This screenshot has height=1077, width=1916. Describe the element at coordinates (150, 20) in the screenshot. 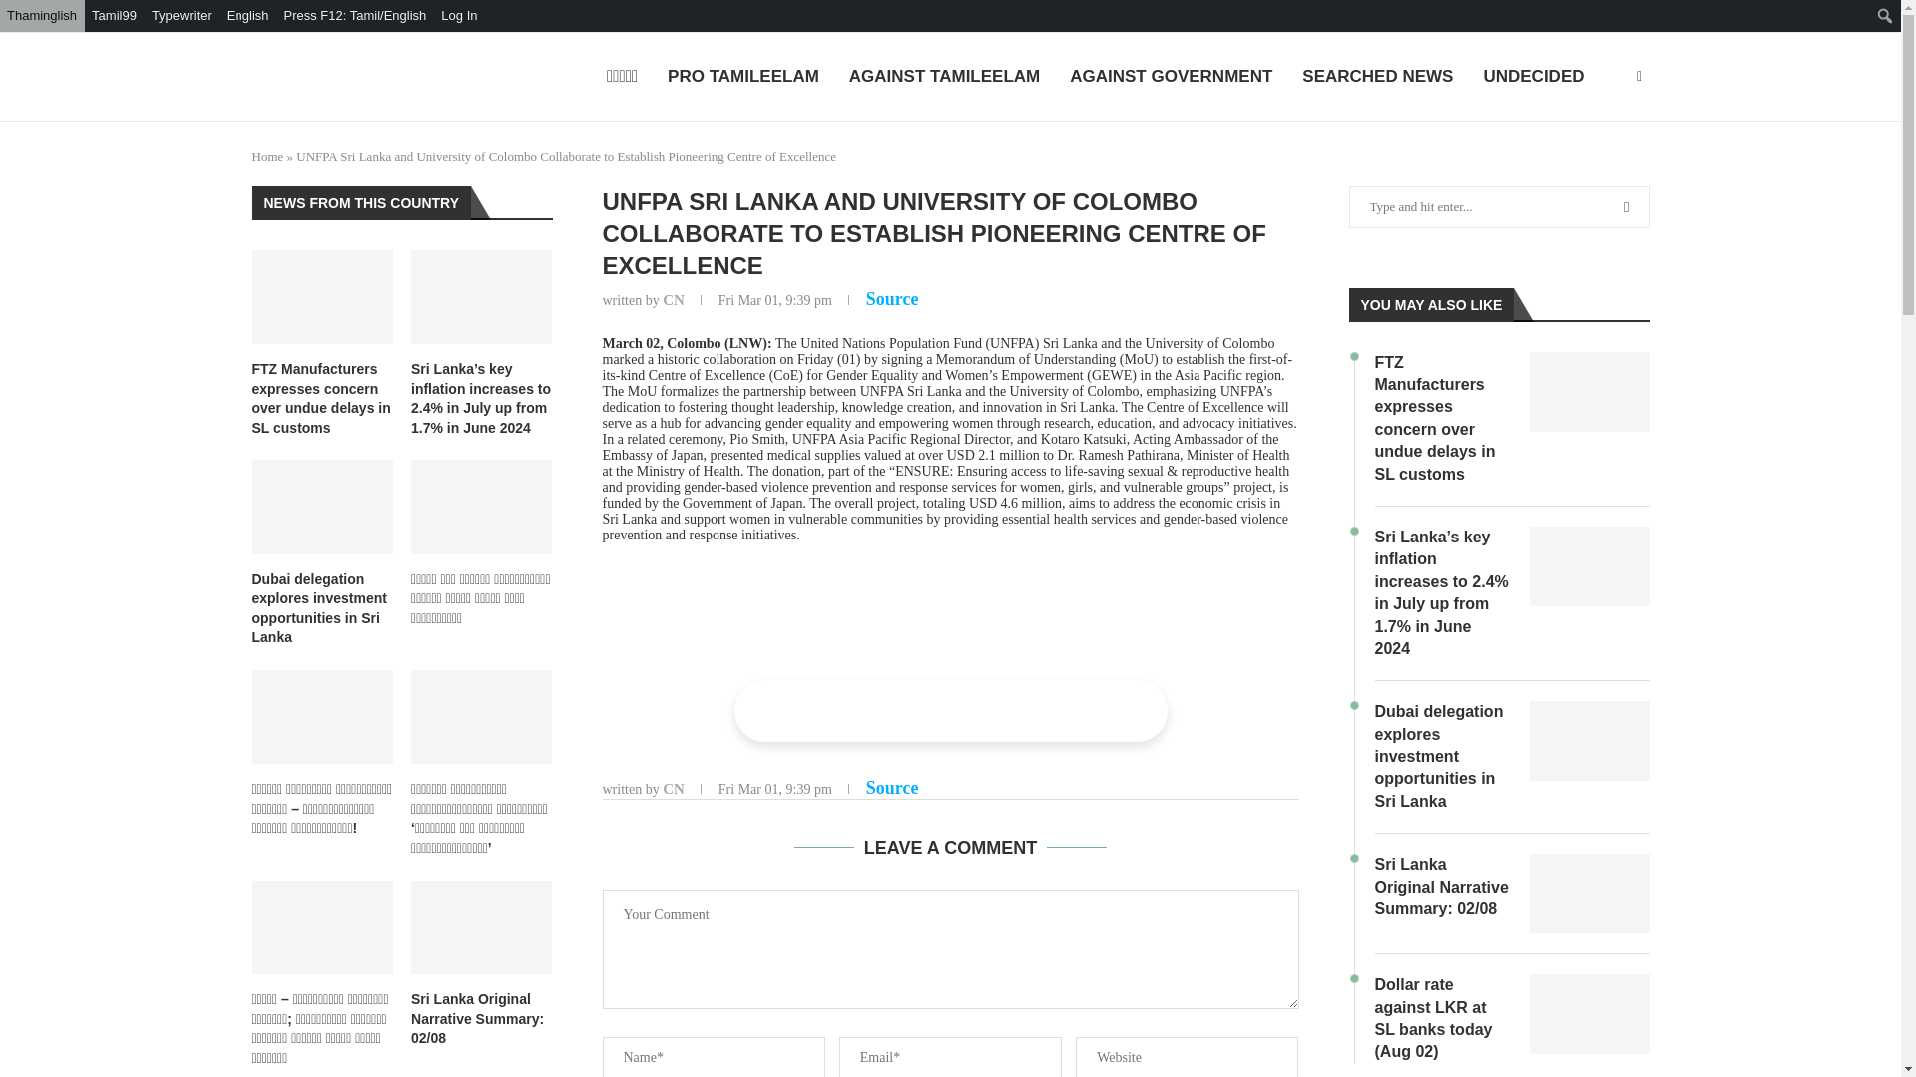

I see `Search` at that location.